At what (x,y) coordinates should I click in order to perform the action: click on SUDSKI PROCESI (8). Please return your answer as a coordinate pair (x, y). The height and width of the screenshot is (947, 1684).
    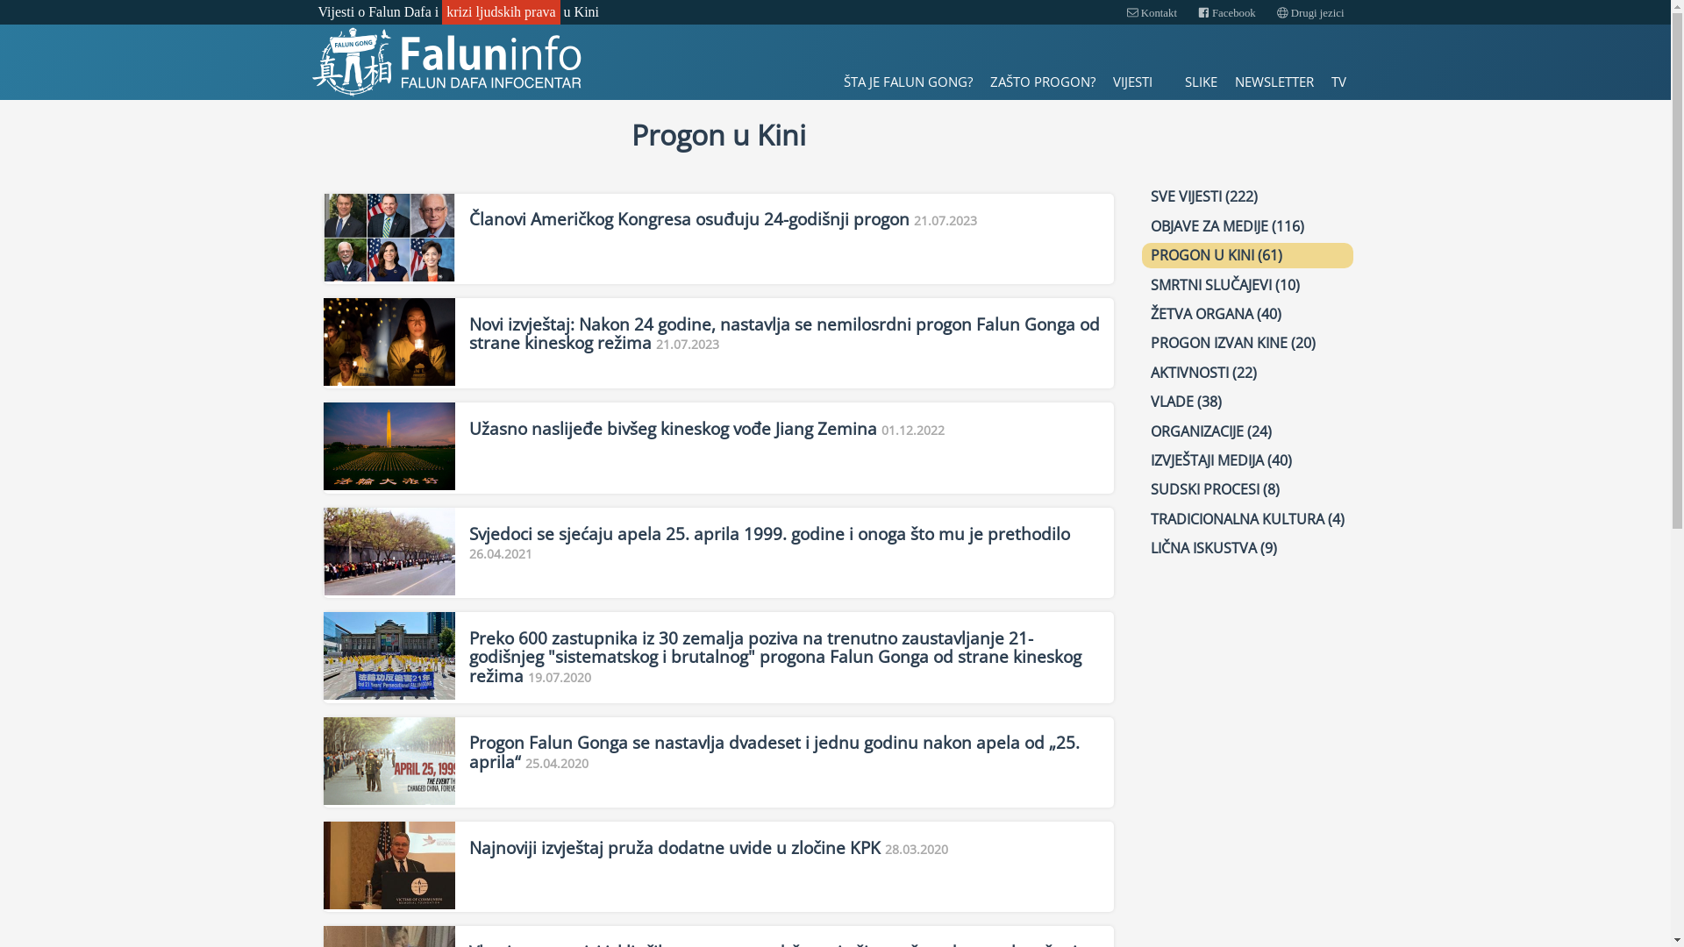
    Looking at the image, I should click on (1247, 489).